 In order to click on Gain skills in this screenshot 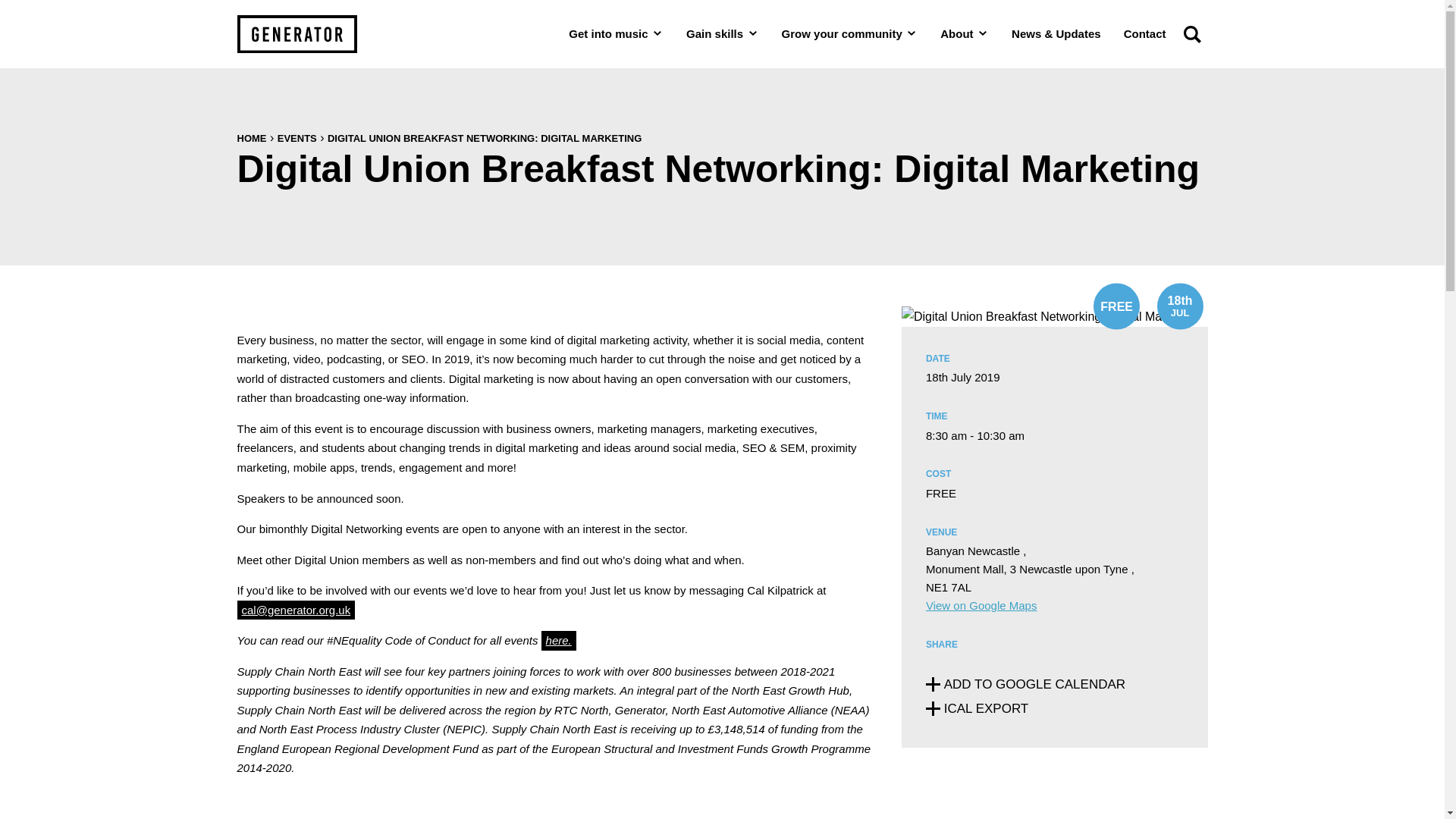, I will do `click(722, 33)`.